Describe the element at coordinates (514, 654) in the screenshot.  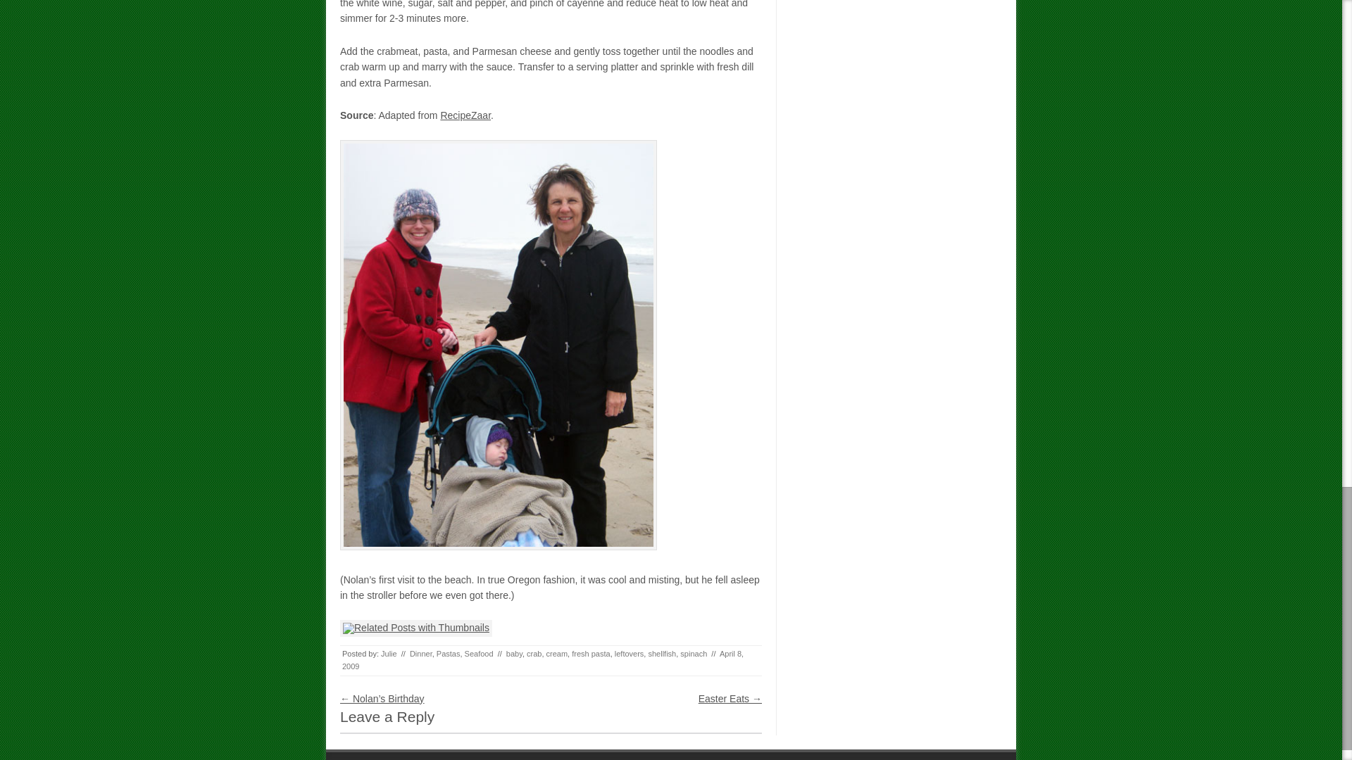
I see `baby` at that location.